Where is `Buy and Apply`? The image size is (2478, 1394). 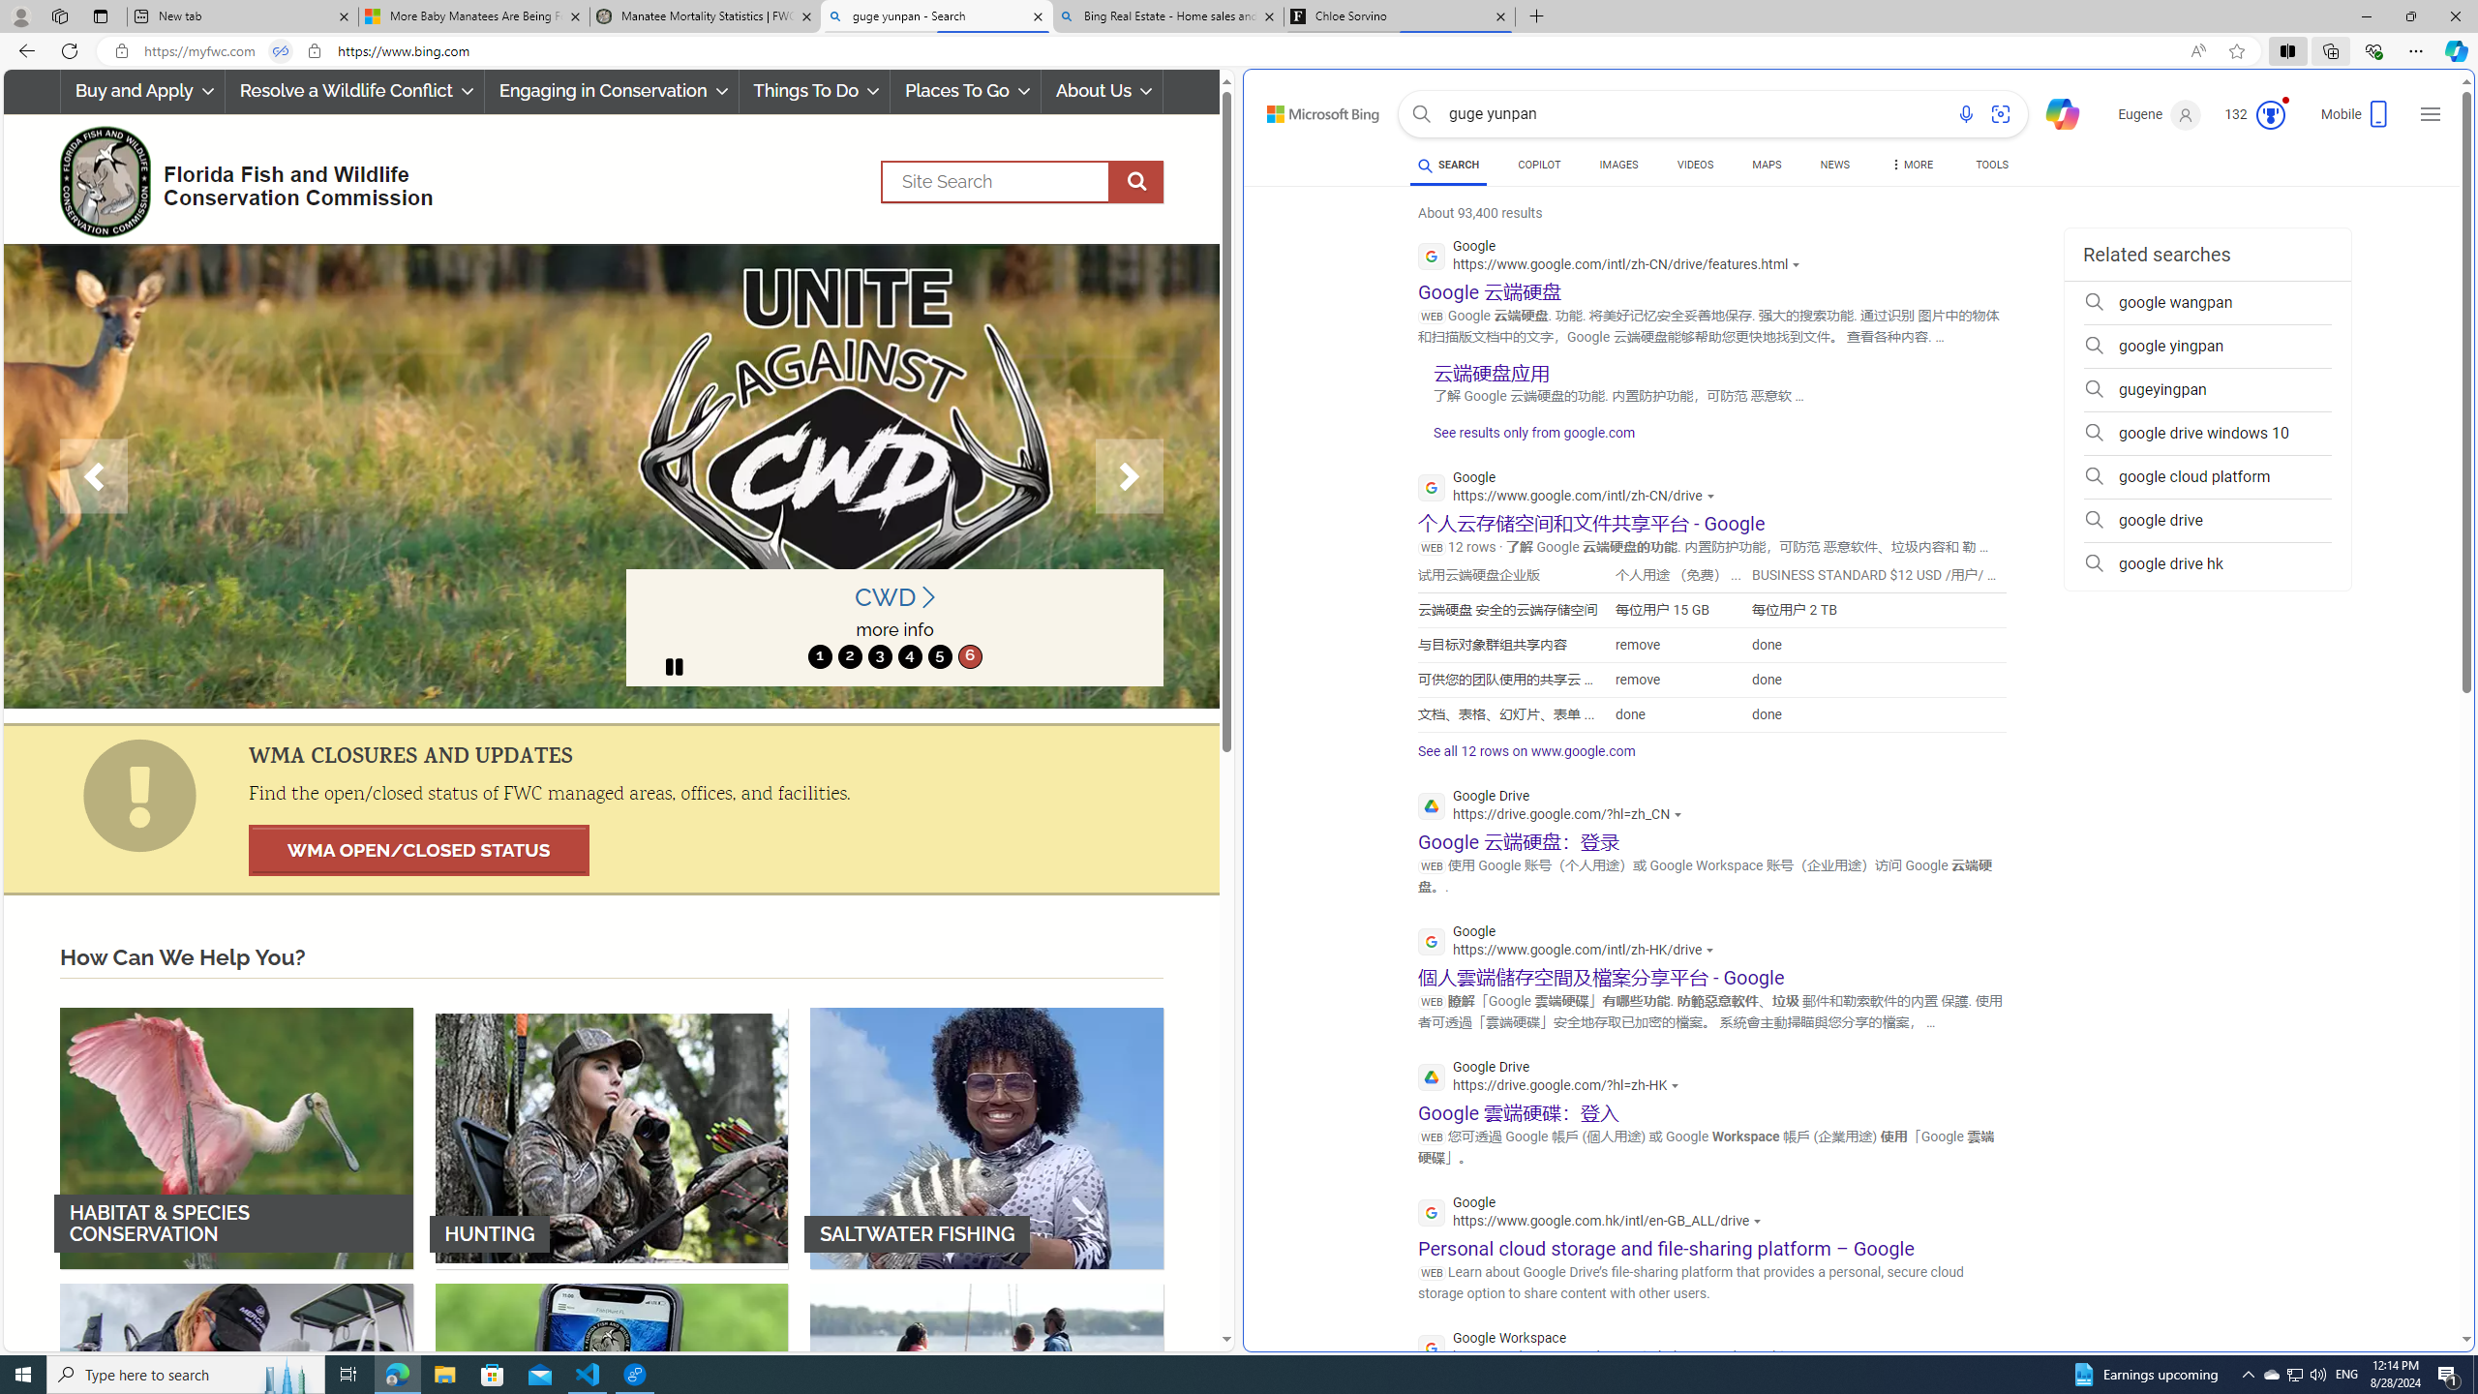 Buy and Apply is located at coordinates (143, 91).